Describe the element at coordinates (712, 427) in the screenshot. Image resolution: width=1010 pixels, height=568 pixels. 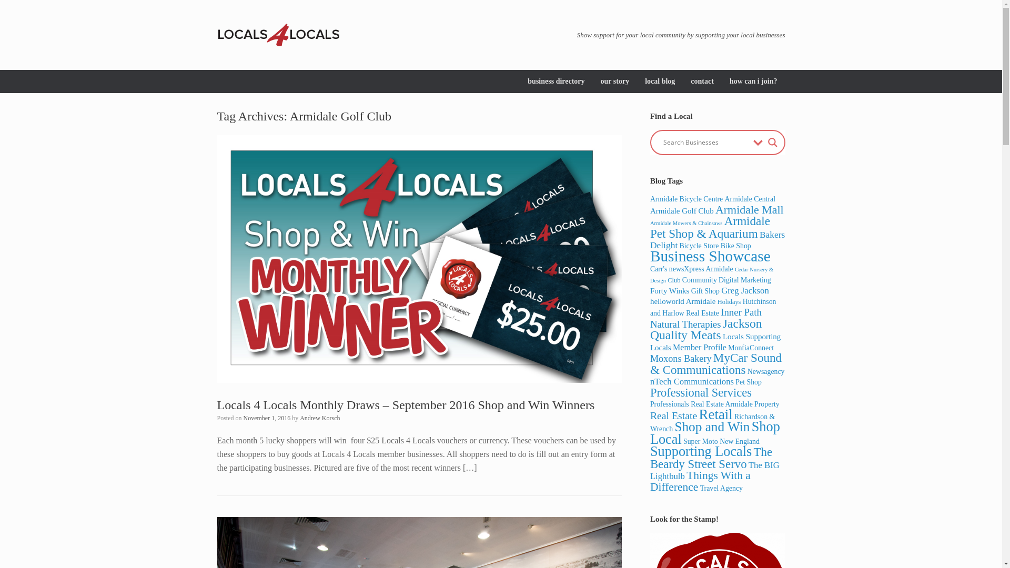
I see `Shop and Win` at that location.